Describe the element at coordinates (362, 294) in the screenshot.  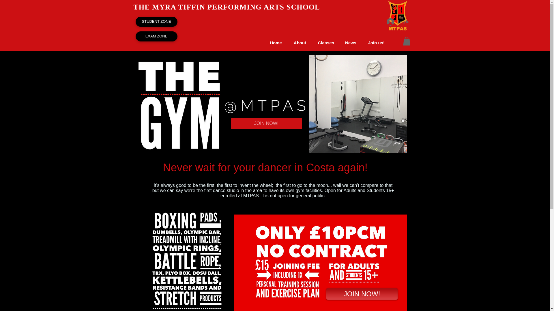
I see `JOIN NOW!` at that location.